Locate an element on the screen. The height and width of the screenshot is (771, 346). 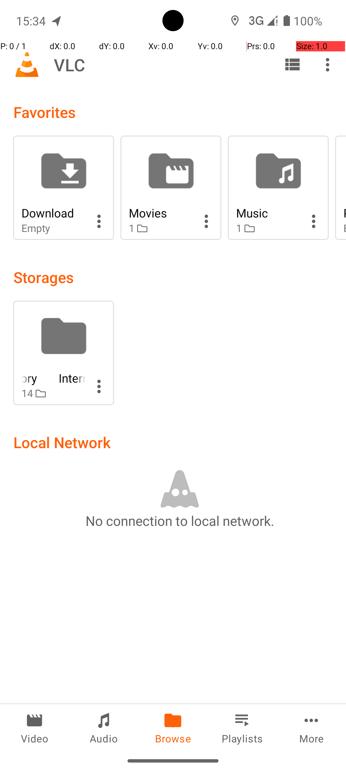
14 §*§ is located at coordinates (54, 393).